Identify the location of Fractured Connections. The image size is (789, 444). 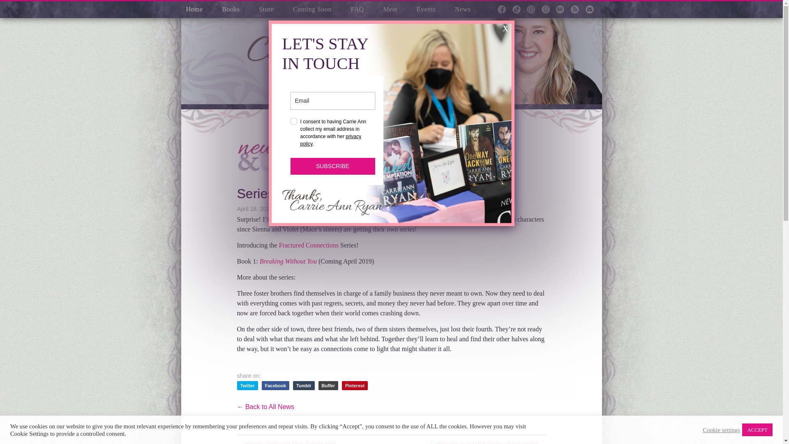
(309, 245).